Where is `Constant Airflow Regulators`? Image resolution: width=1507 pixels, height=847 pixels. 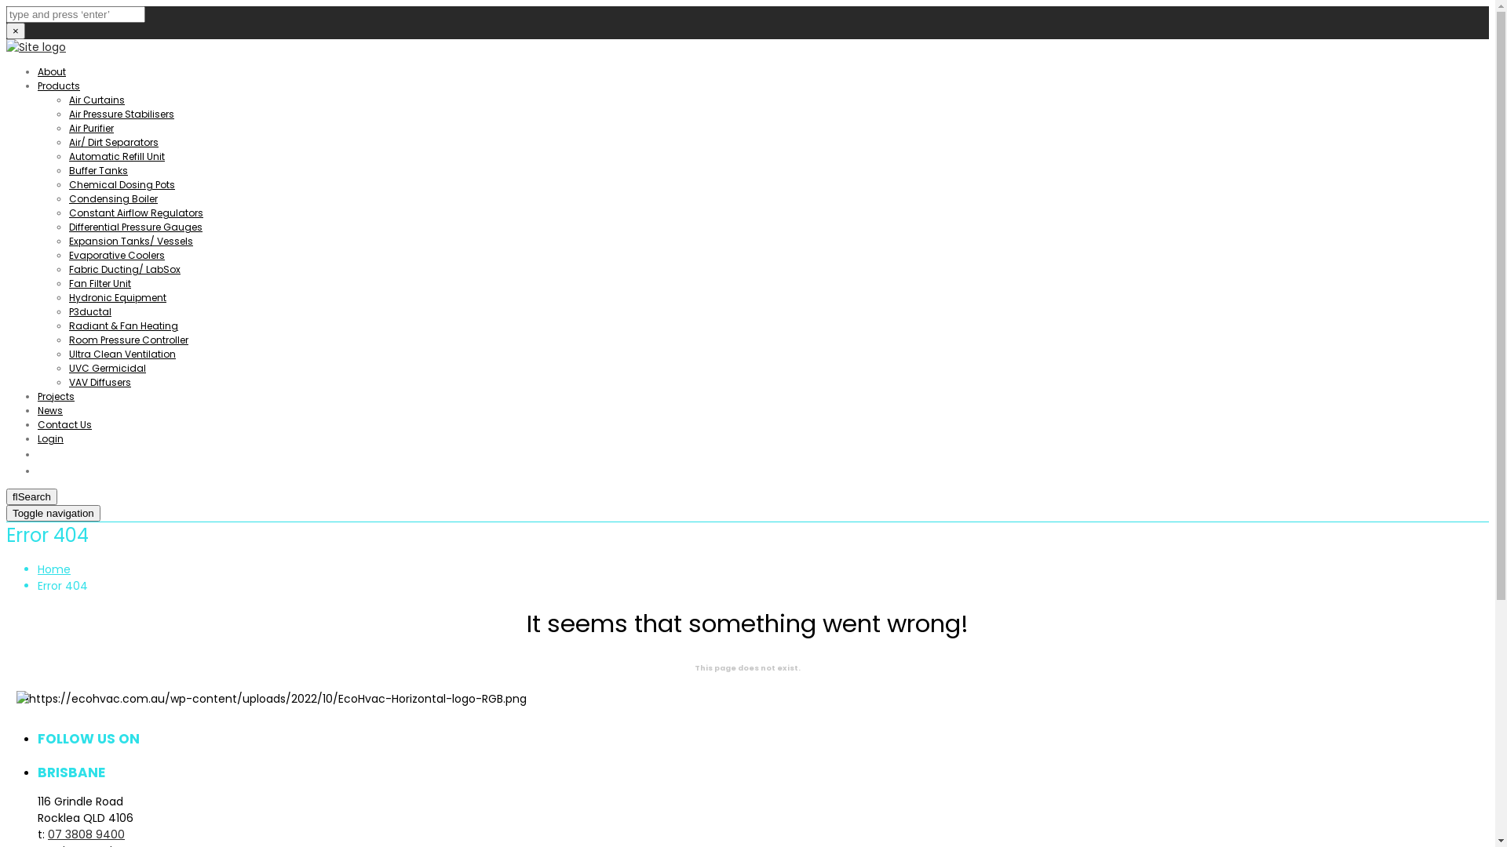 Constant Airflow Regulators is located at coordinates (137, 213).